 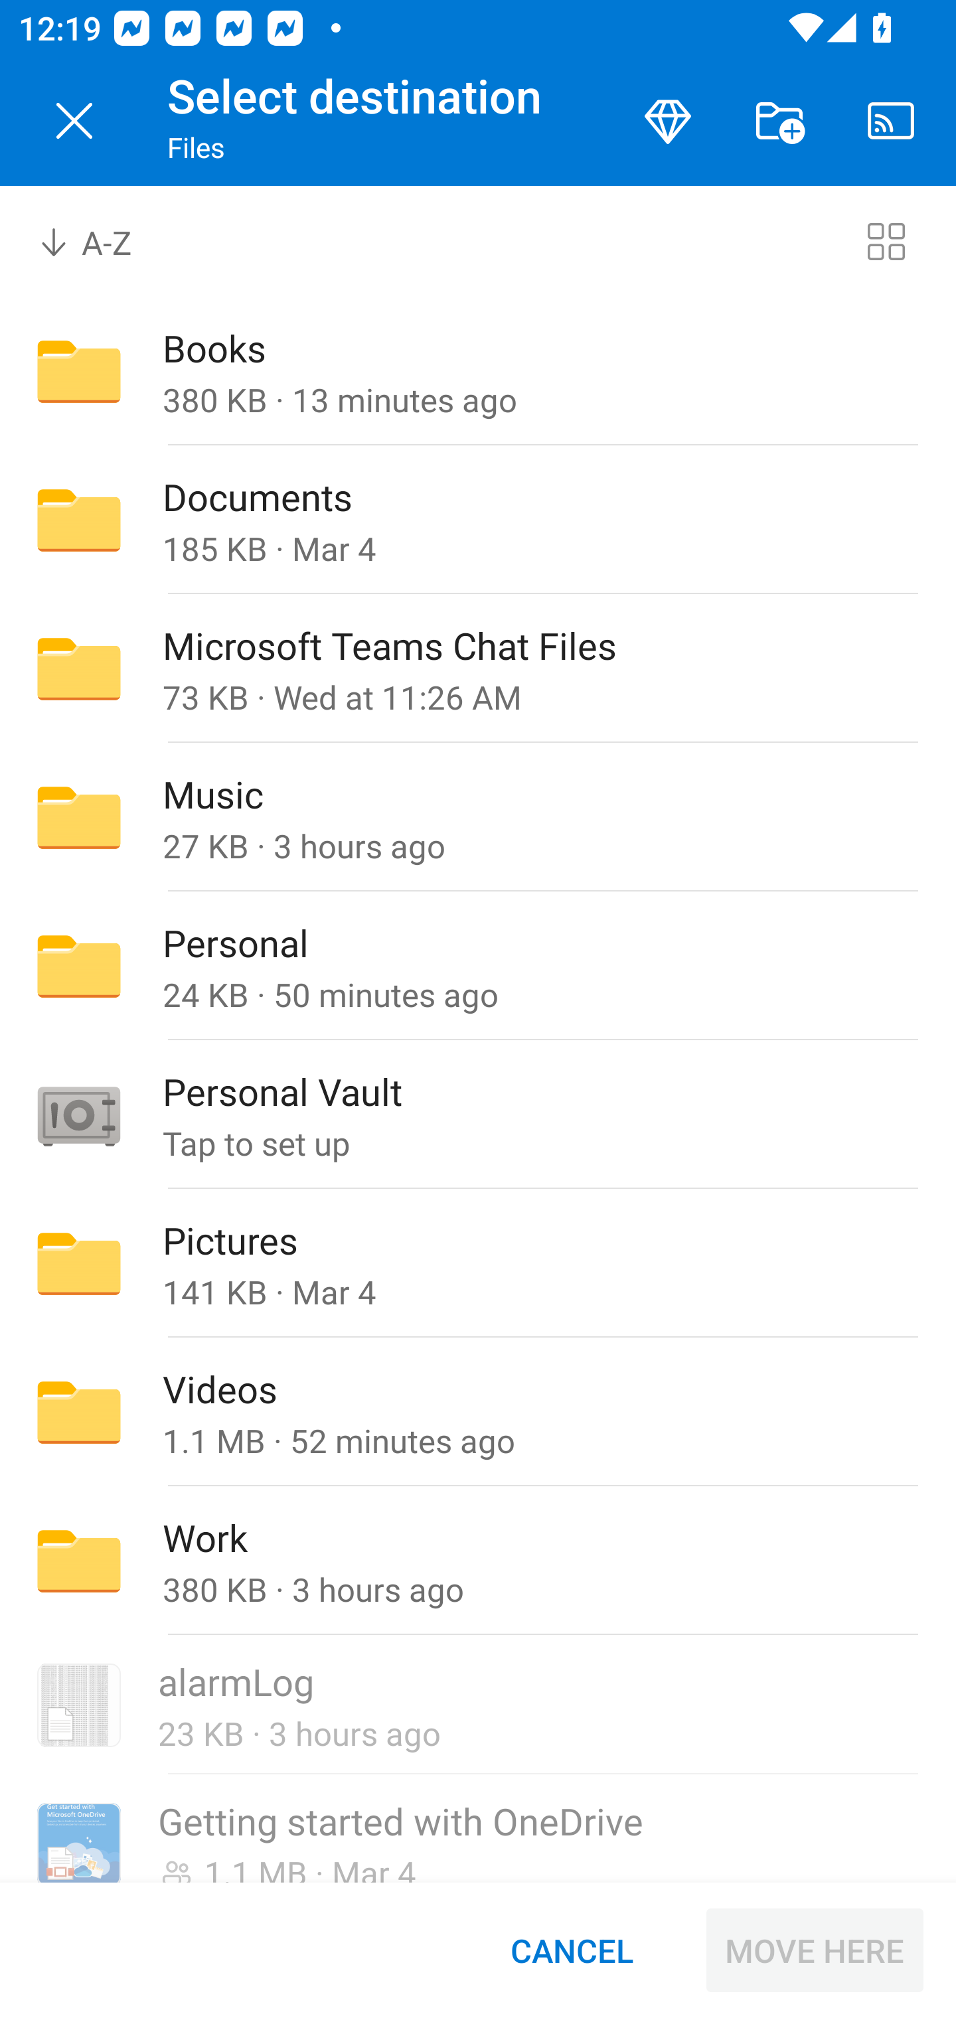 What do you see at coordinates (104, 240) in the screenshot?
I see `A-Z Sort by combo box, sort by name, A to Z` at bounding box center [104, 240].